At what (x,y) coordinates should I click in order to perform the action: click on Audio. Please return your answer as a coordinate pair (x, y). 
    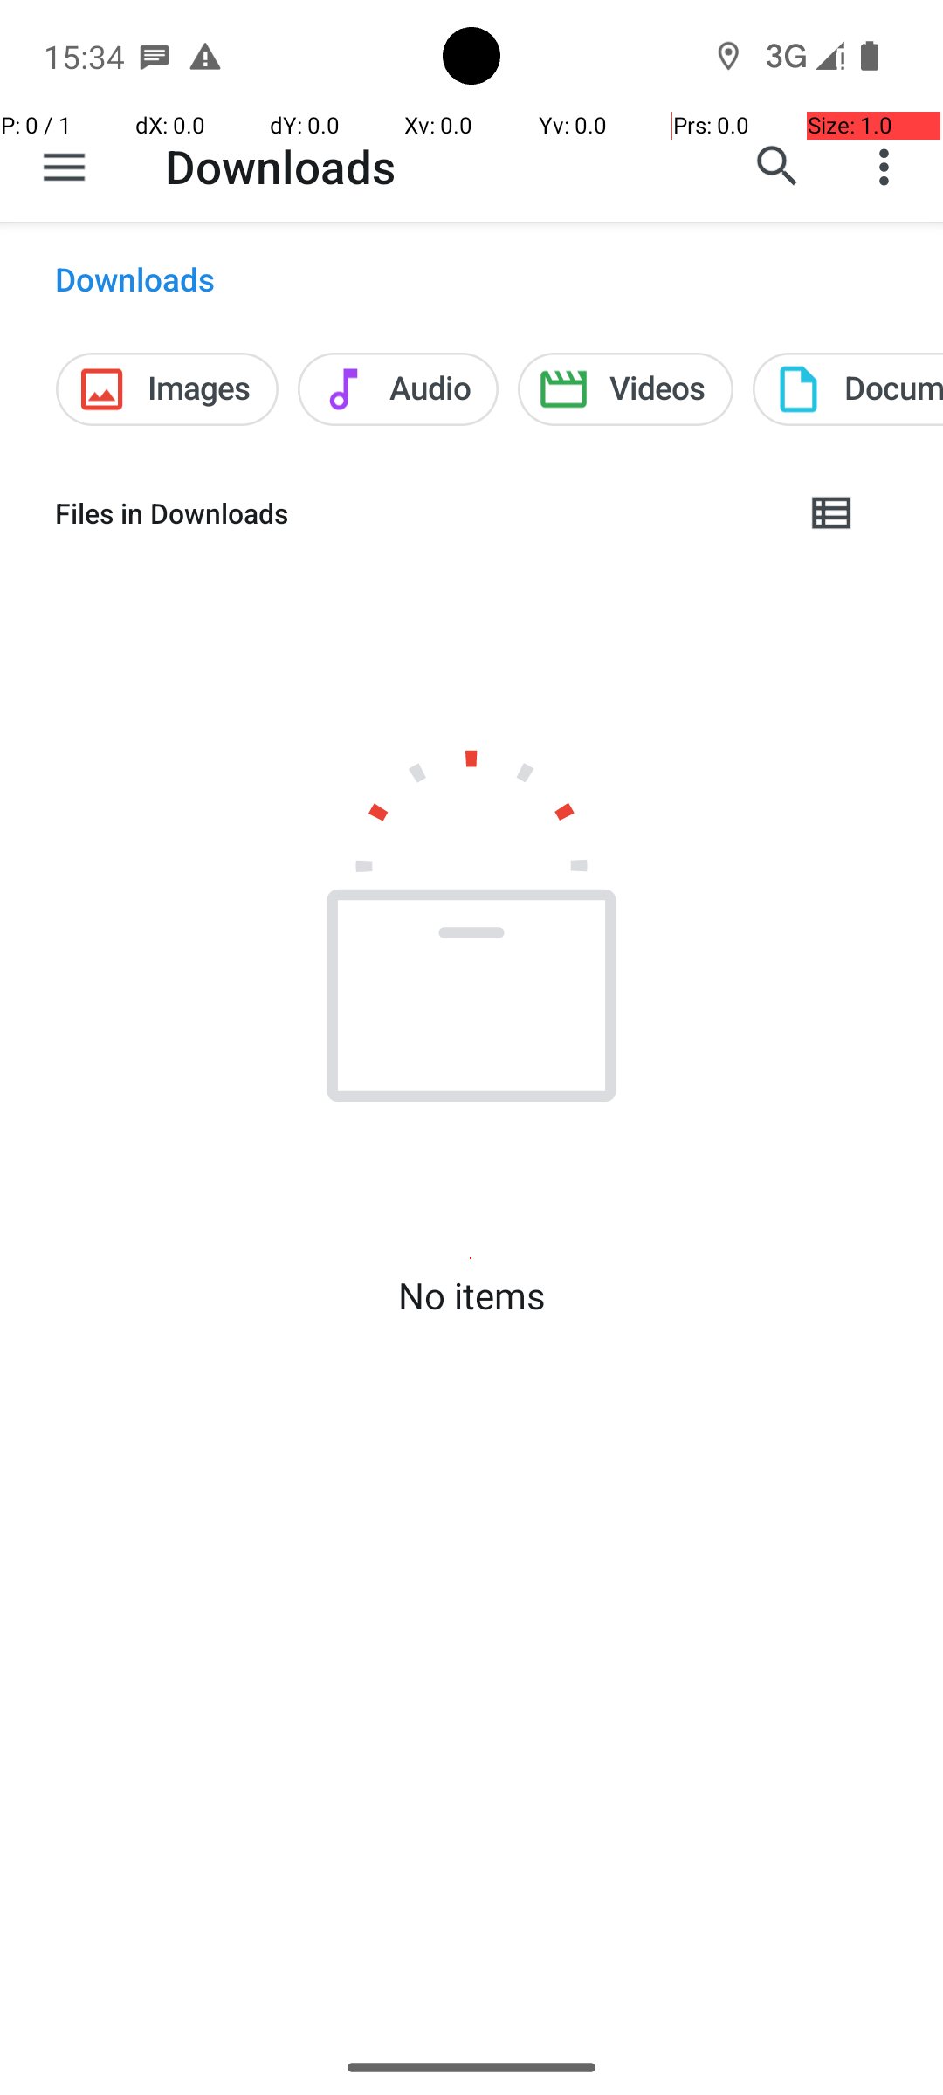
    Looking at the image, I should click on (398, 389).